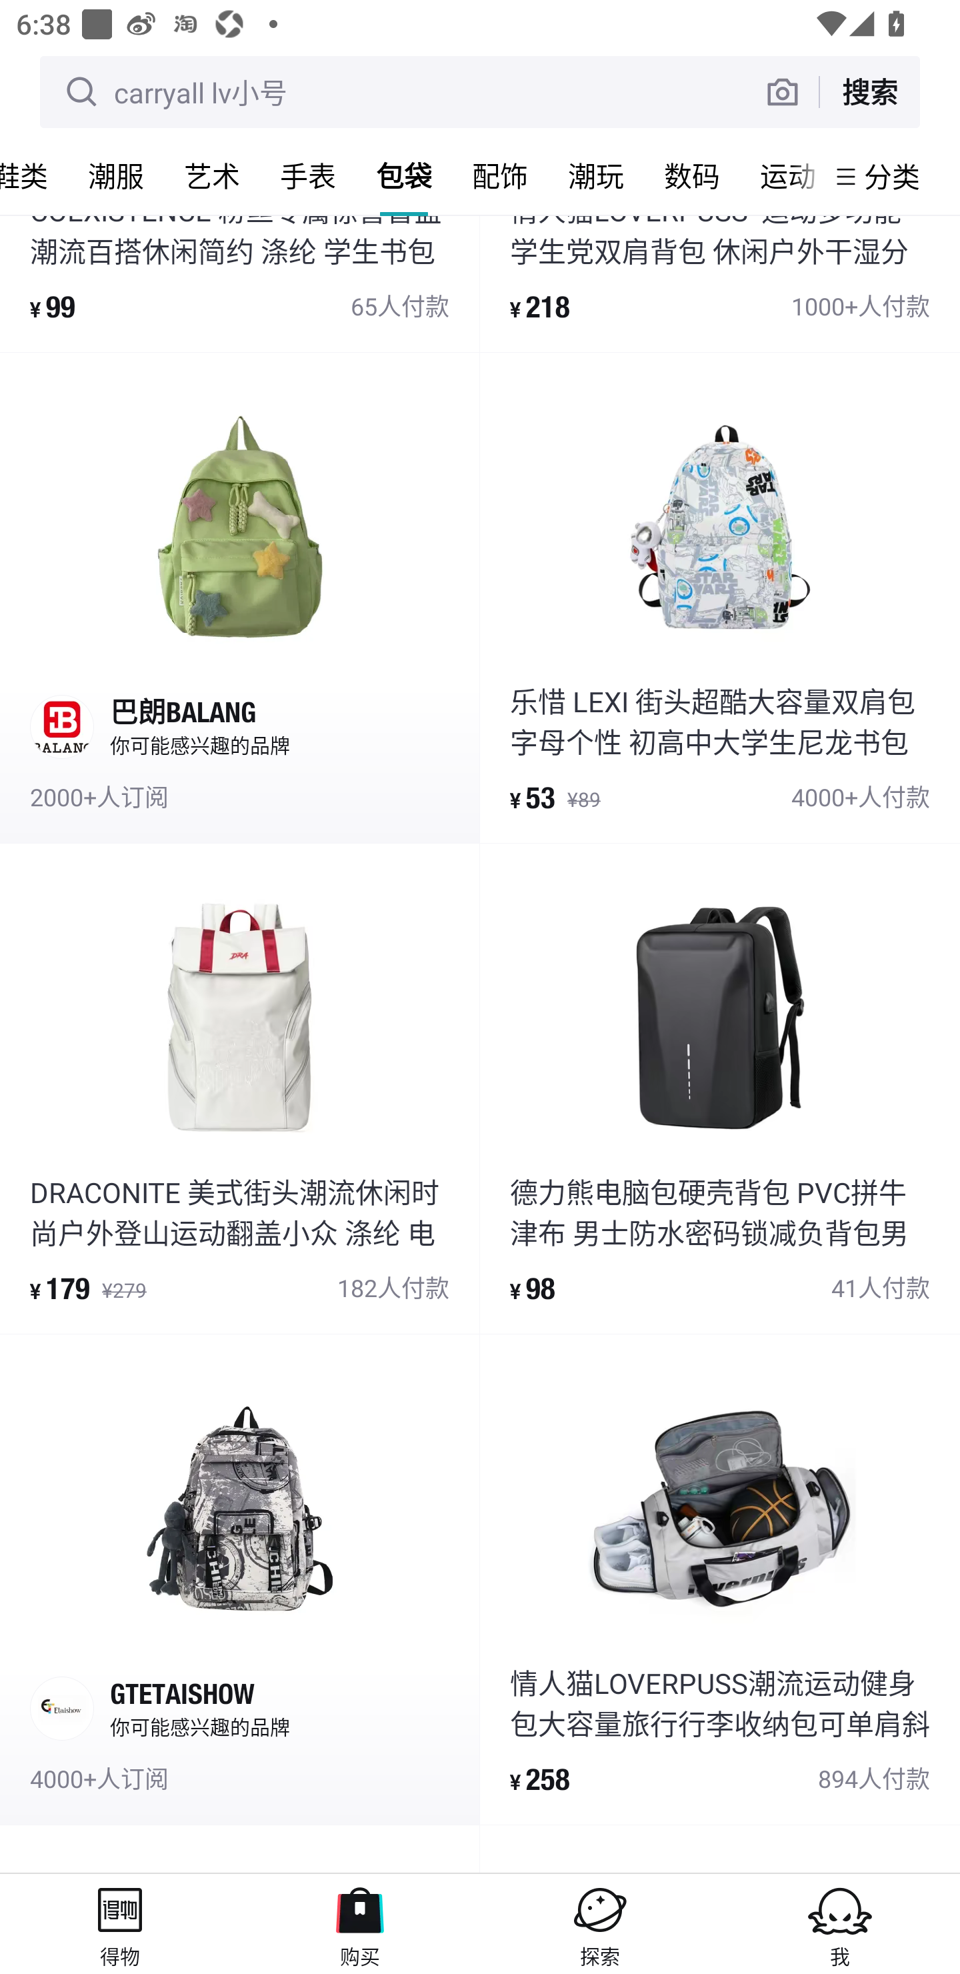 The image size is (960, 1974). Describe the element at coordinates (600, 1923) in the screenshot. I see `探索` at that location.